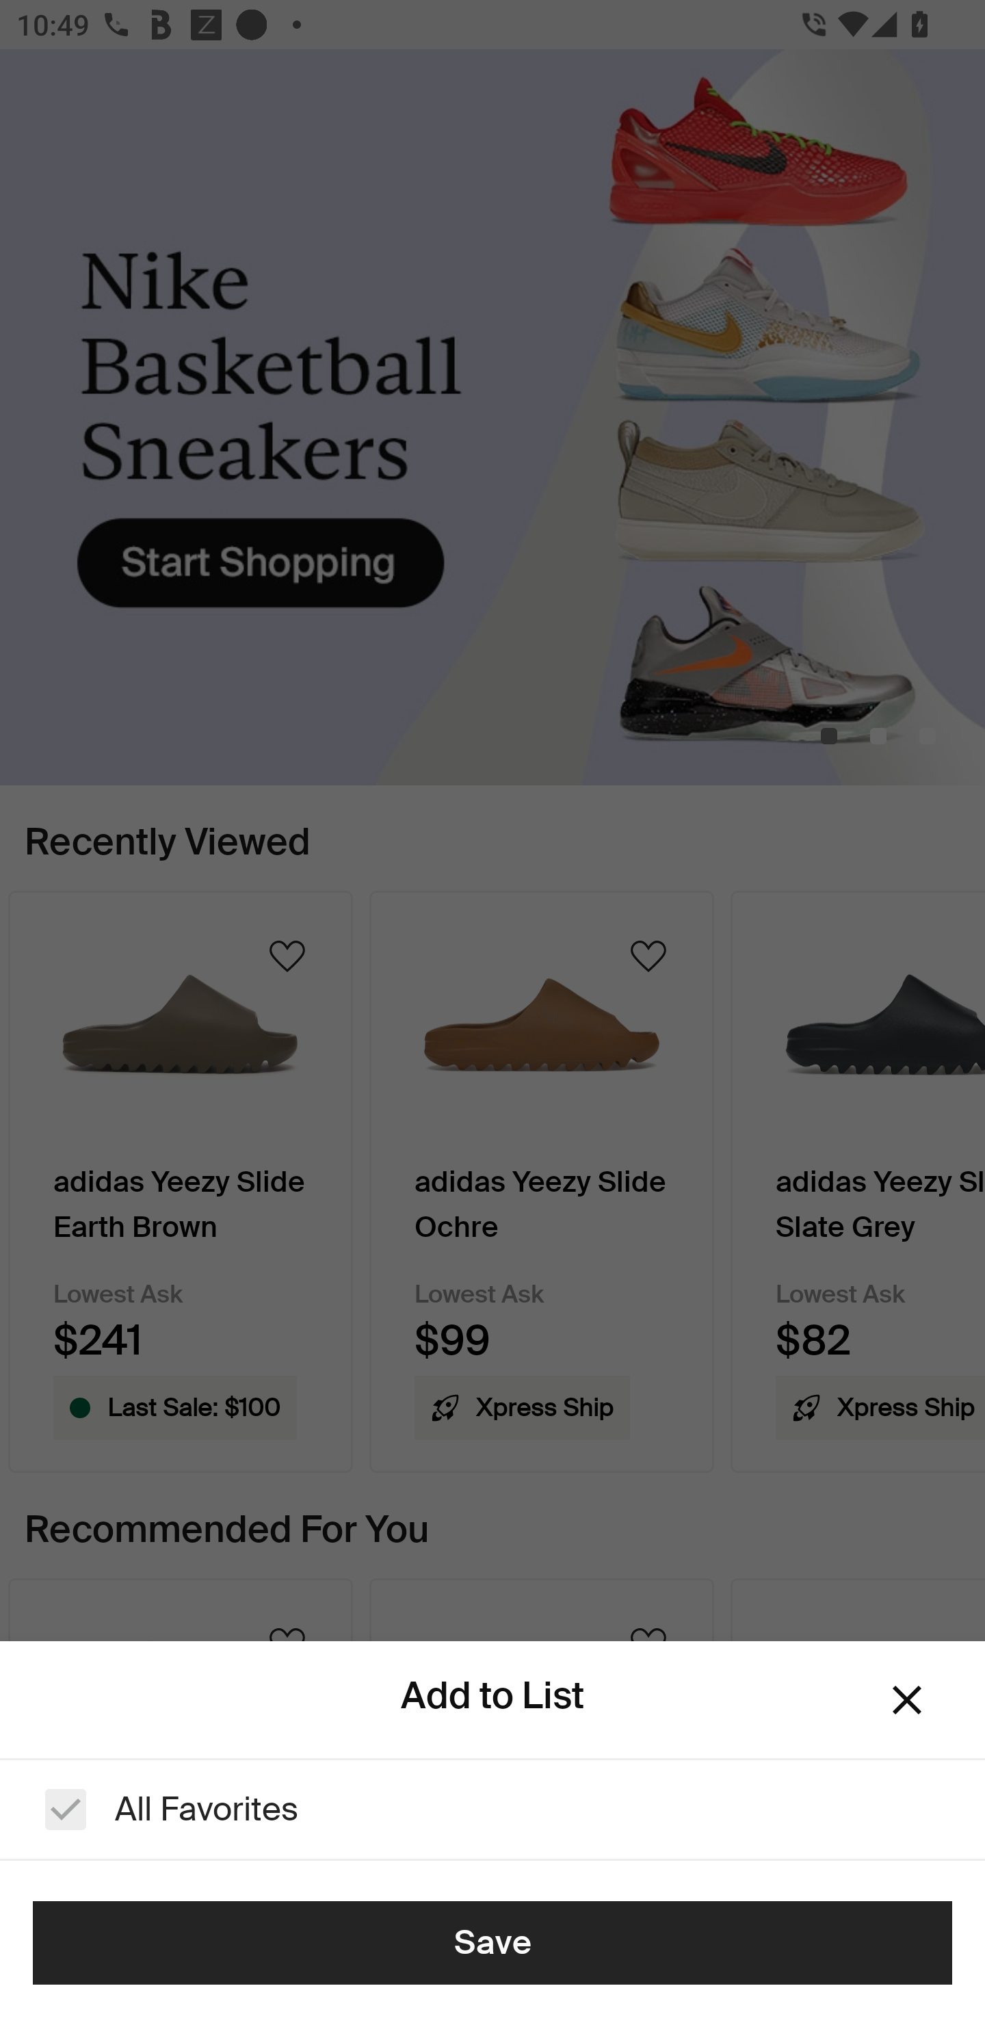 This screenshot has height=2025, width=985. Describe the element at coordinates (907, 1699) in the screenshot. I see `Dismiss` at that location.